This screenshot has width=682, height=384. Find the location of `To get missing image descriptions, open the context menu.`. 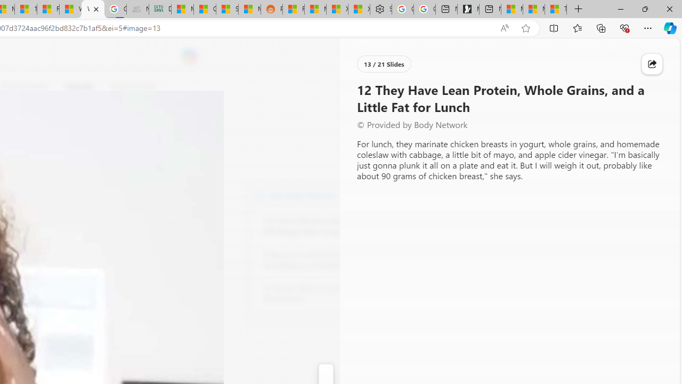

To get missing image descriptions, open the context menu. is located at coordinates (358, 86).